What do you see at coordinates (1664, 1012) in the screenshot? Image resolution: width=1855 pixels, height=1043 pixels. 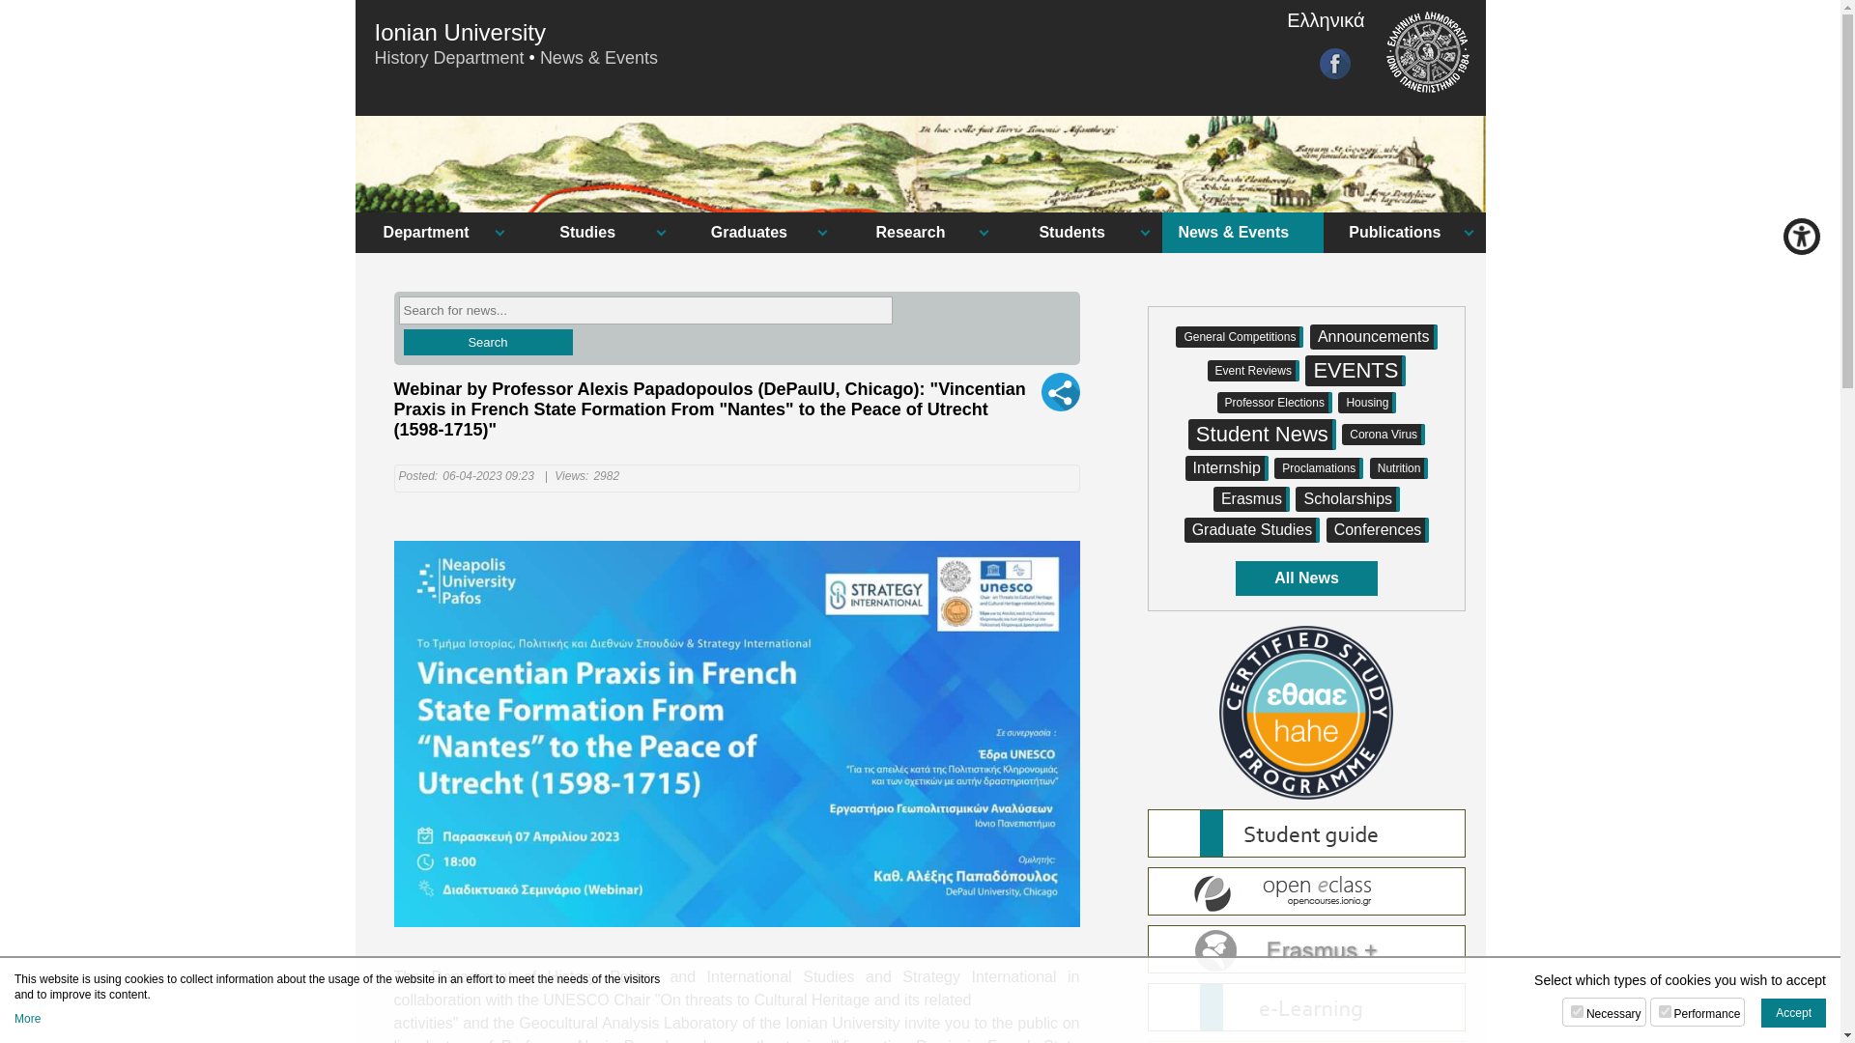 I see `on` at bounding box center [1664, 1012].